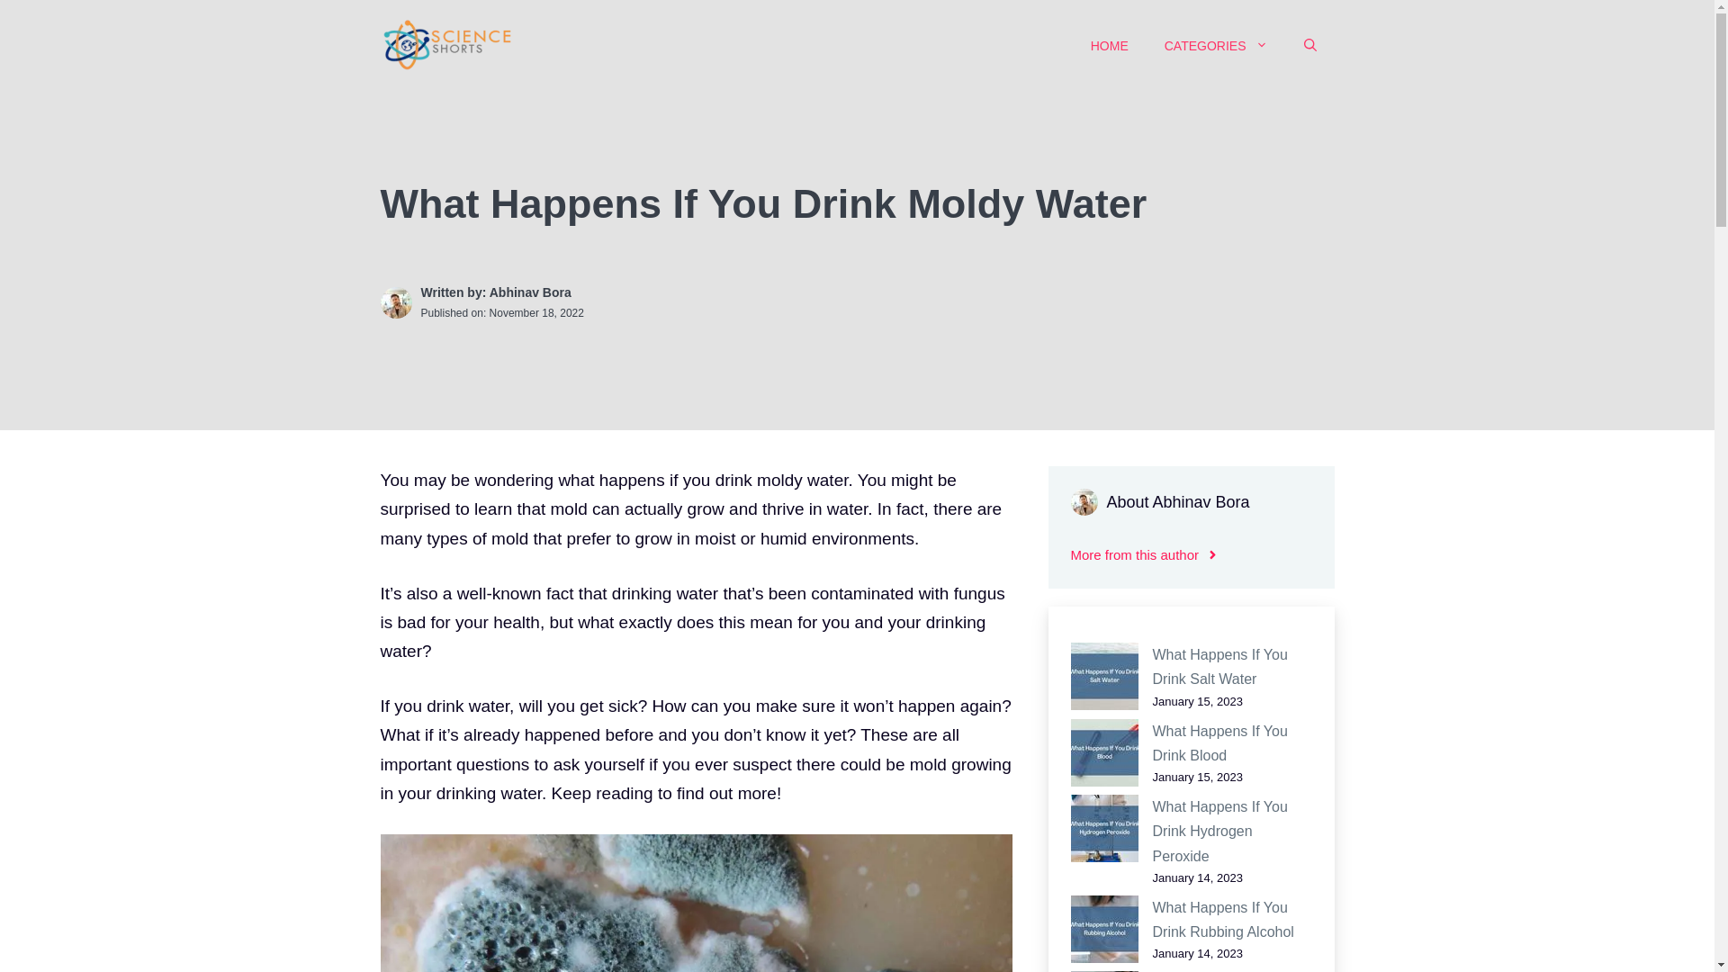 This screenshot has height=972, width=1728. What do you see at coordinates (1105, 929) in the screenshot?
I see `What Happens If You Drink Rubbing Alcohol 5` at bounding box center [1105, 929].